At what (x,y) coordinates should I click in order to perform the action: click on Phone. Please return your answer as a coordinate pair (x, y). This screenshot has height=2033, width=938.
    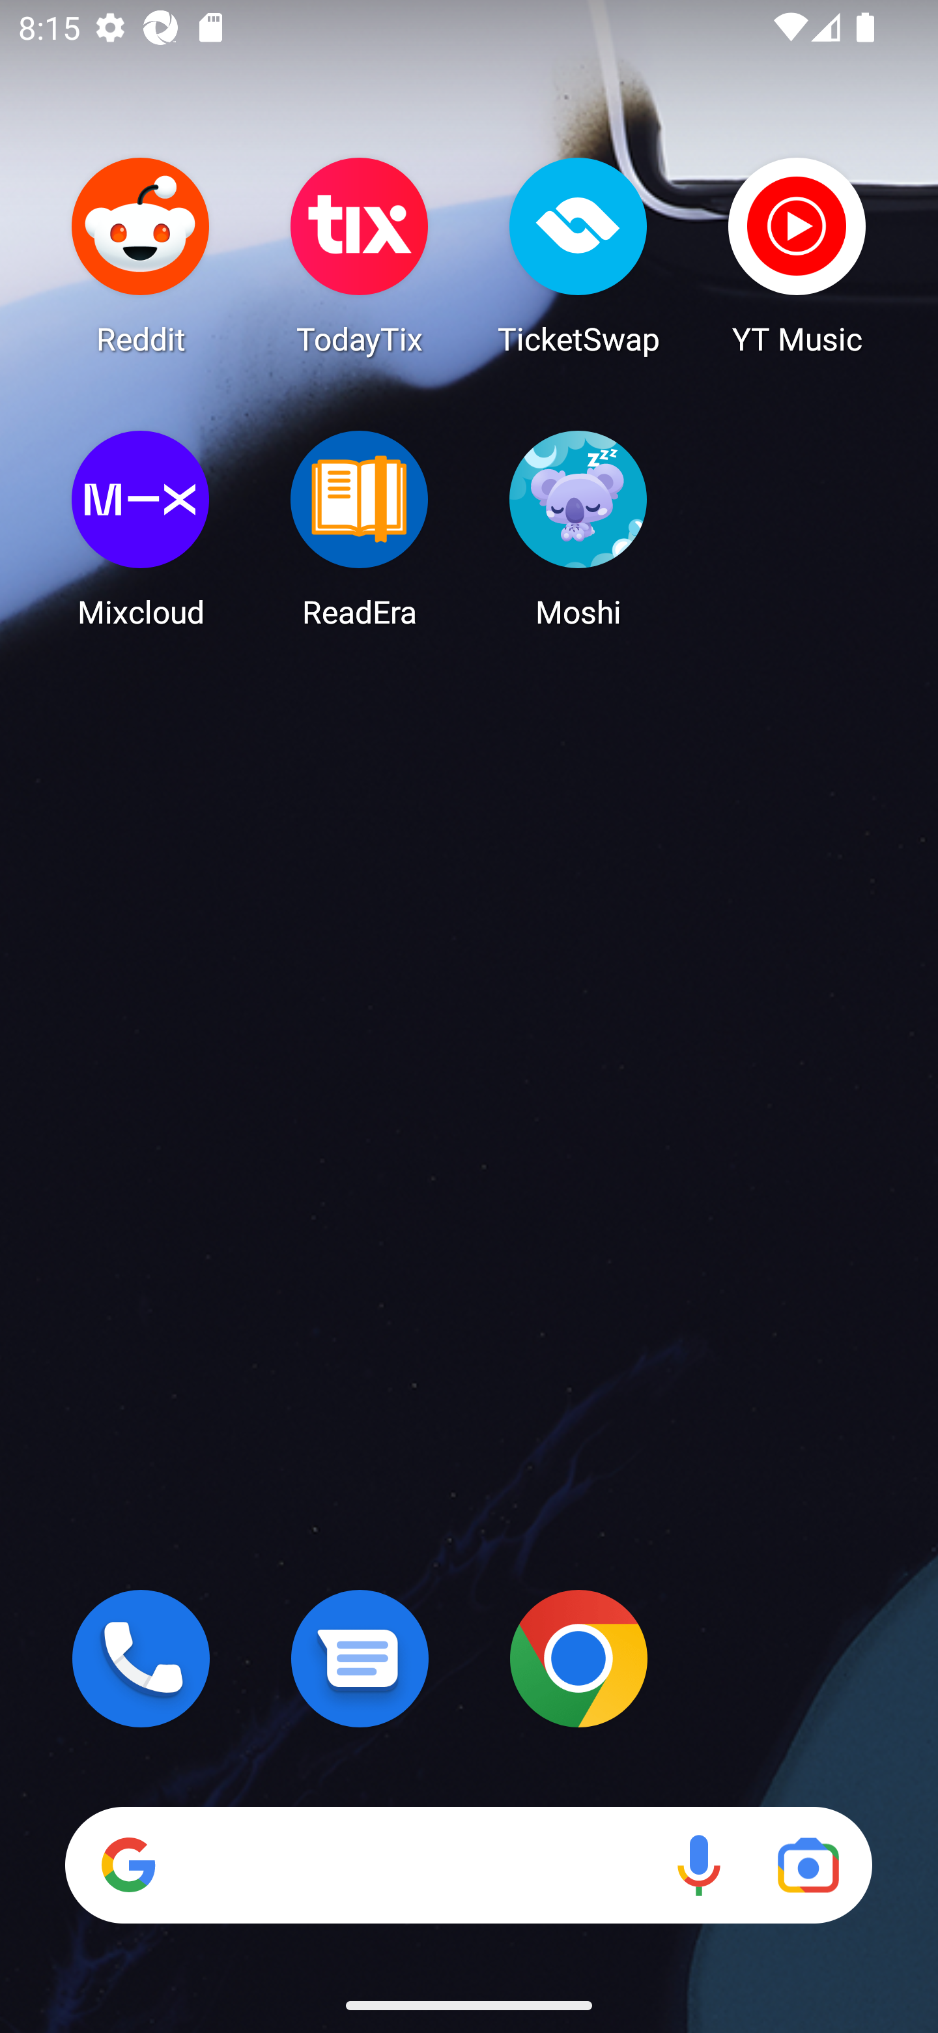
    Looking at the image, I should click on (141, 1658).